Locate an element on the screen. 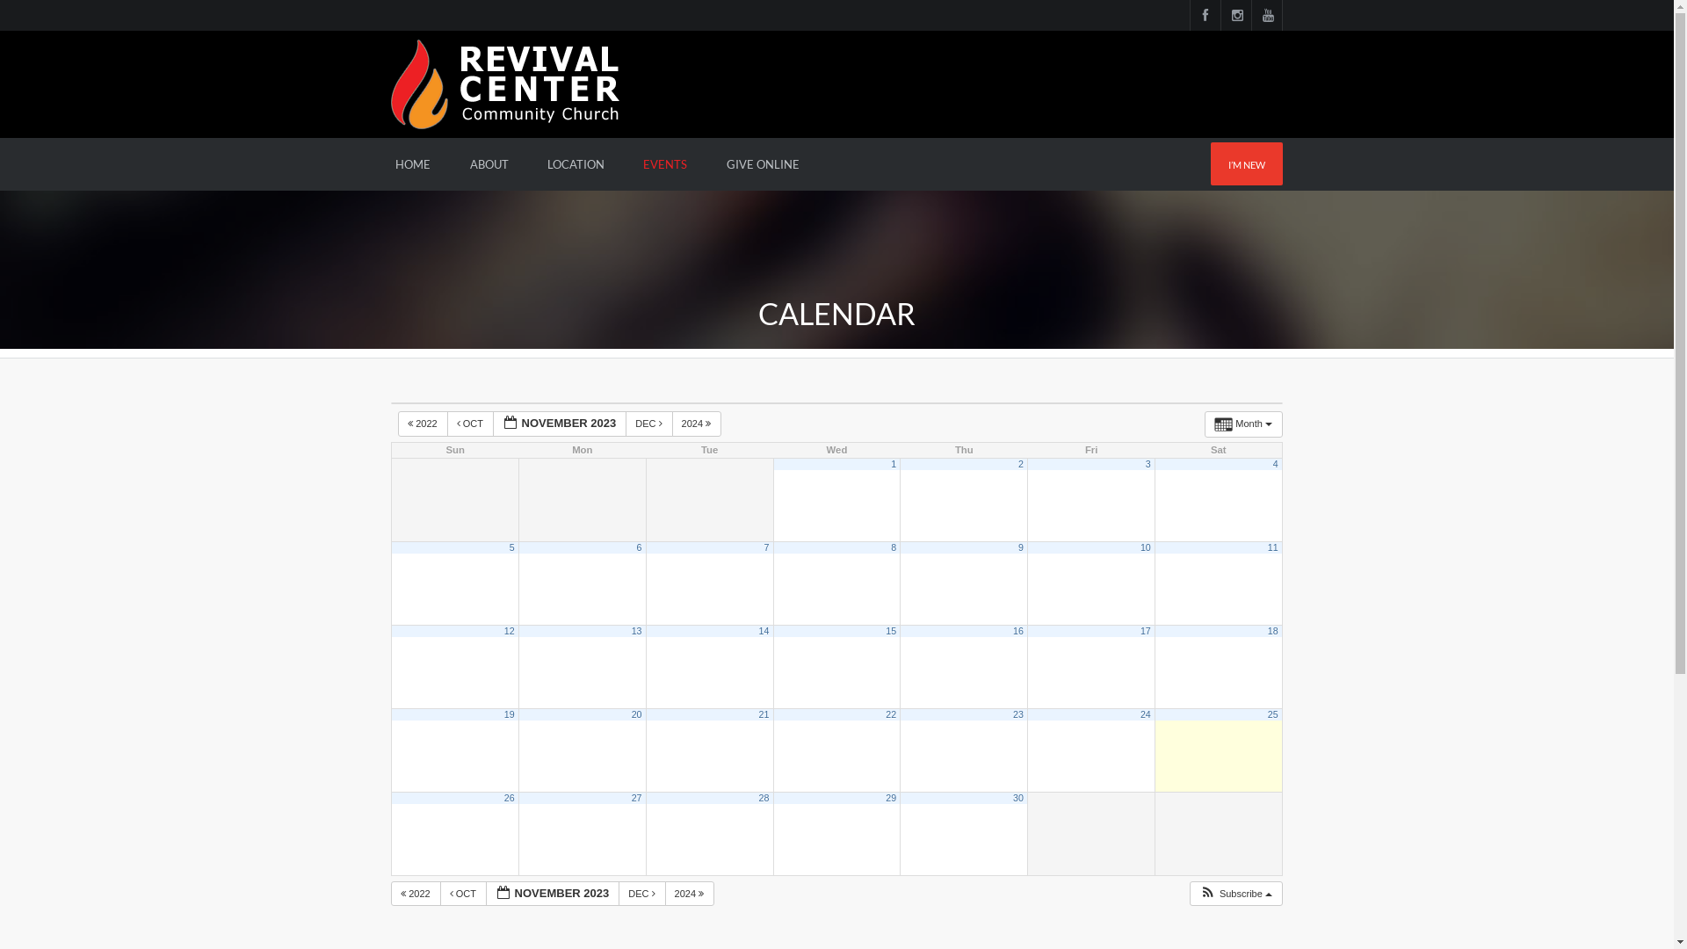  7 is located at coordinates (766, 547).